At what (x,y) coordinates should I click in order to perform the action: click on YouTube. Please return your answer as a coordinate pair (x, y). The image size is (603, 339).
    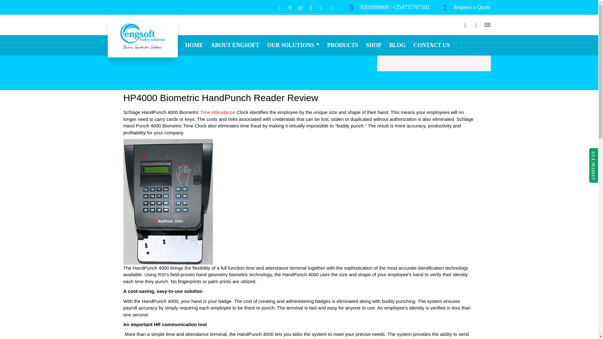
    Looking at the image, I should click on (331, 8).